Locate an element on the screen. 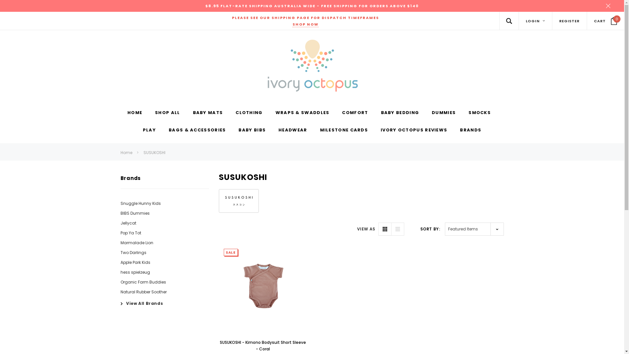 This screenshot has height=354, width=629. REGISTER is located at coordinates (569, 21).